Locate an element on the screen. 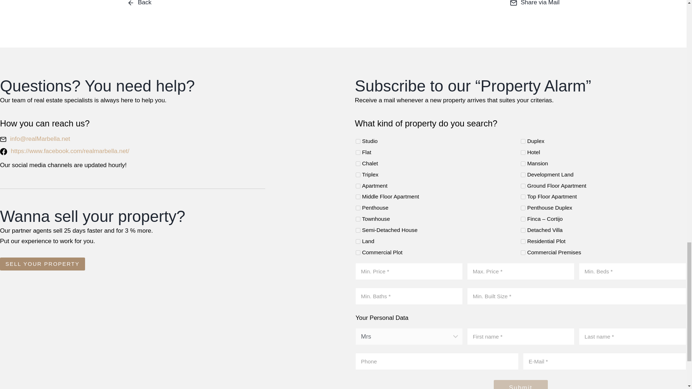 This screenshot has height=389, width=692. 733 is located at coordinates (358, 230).